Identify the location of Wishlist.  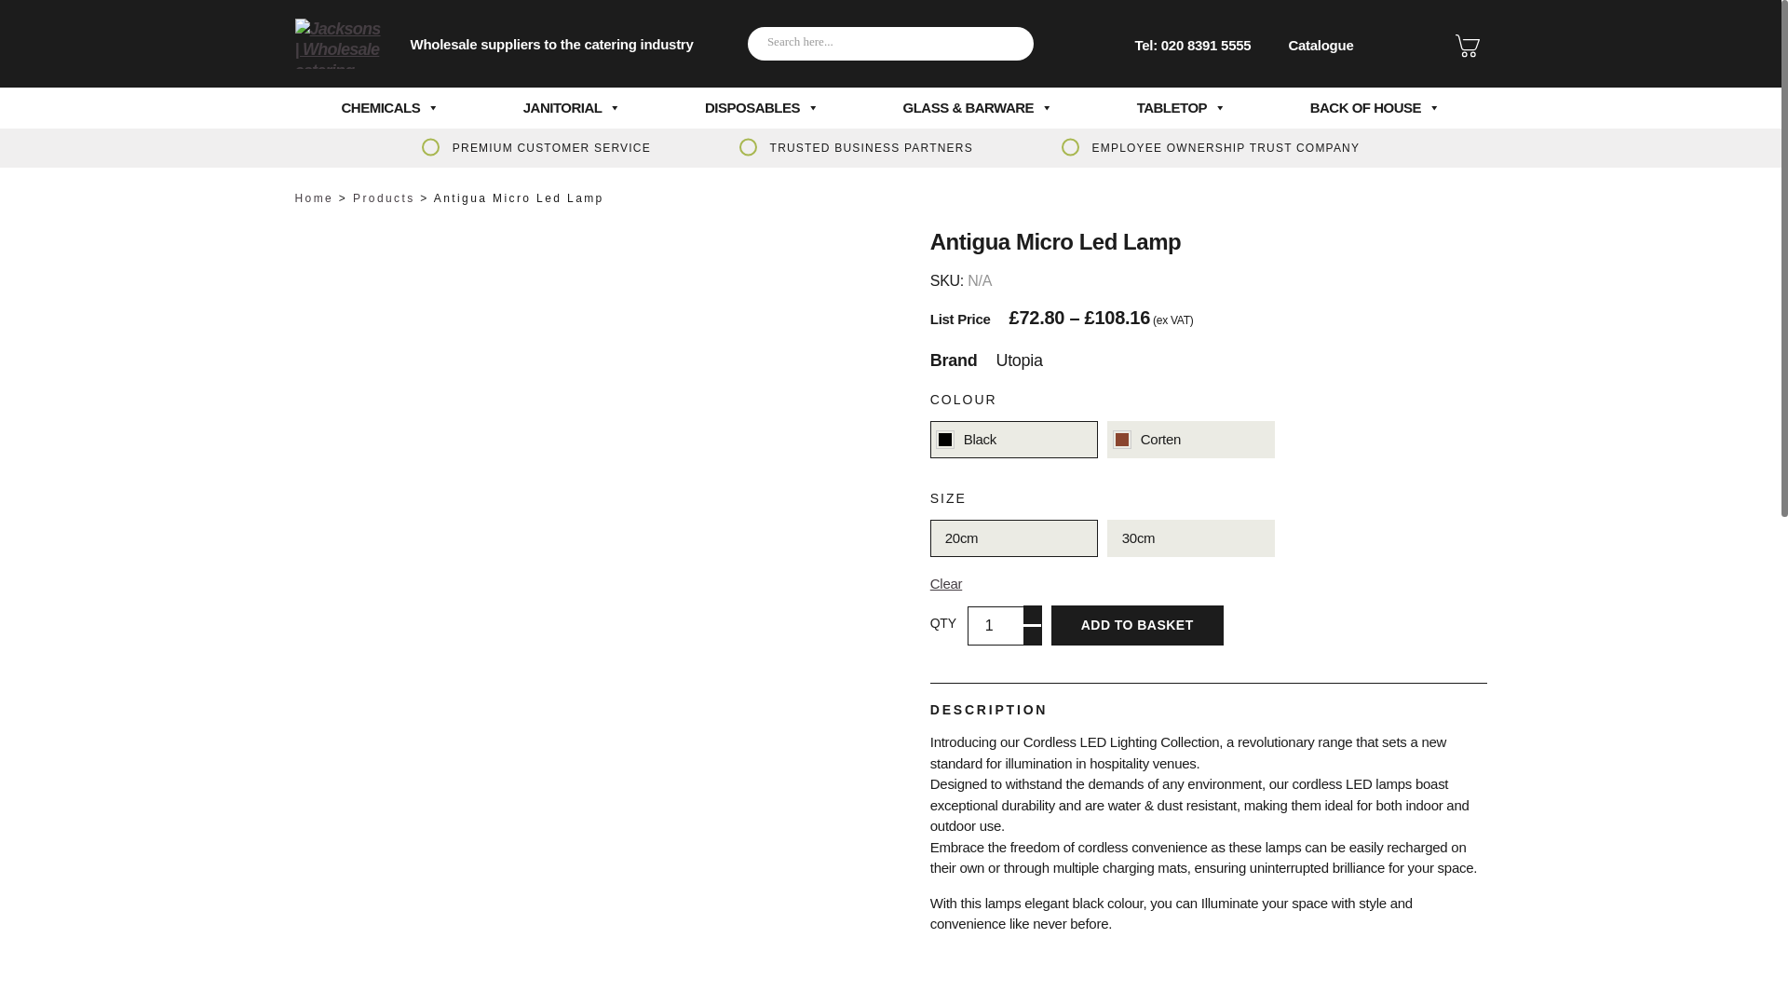
(1467, 45).